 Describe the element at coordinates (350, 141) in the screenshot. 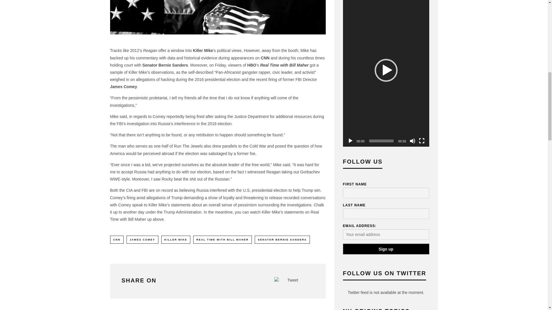

I see `Play` at that location.